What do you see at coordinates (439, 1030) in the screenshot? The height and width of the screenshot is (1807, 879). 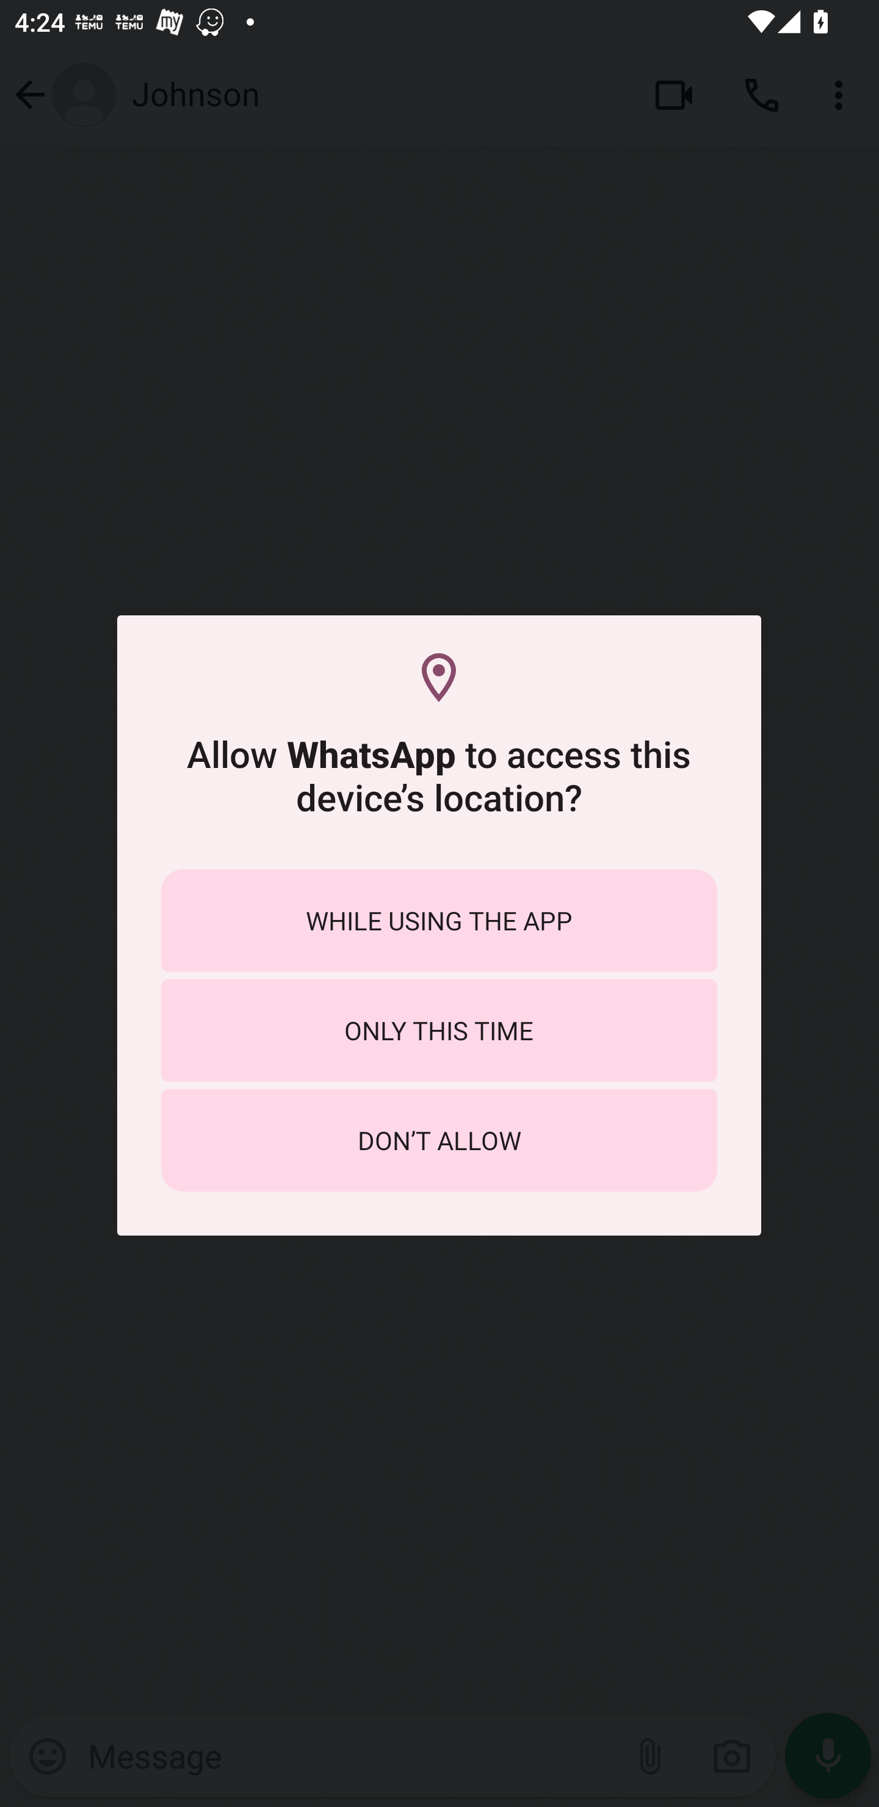 I see `ONLY THIS TIME` at bounding box center [439, 1030].